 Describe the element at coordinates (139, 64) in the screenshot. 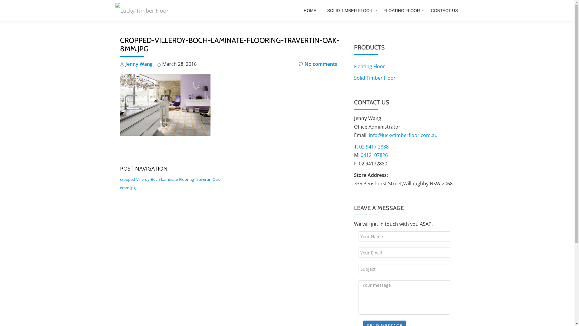

I see `Jenny Wang` at that location.